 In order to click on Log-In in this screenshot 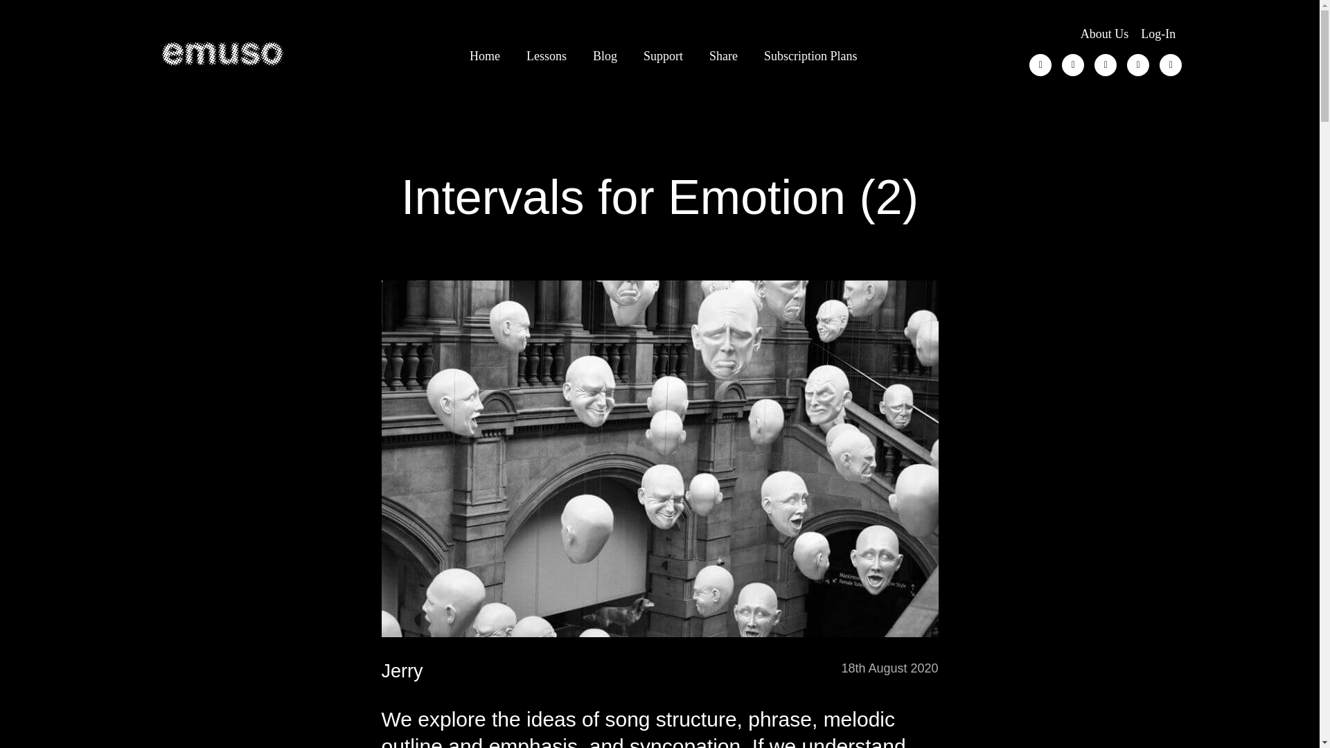, I will do `click(1158, 32)`.